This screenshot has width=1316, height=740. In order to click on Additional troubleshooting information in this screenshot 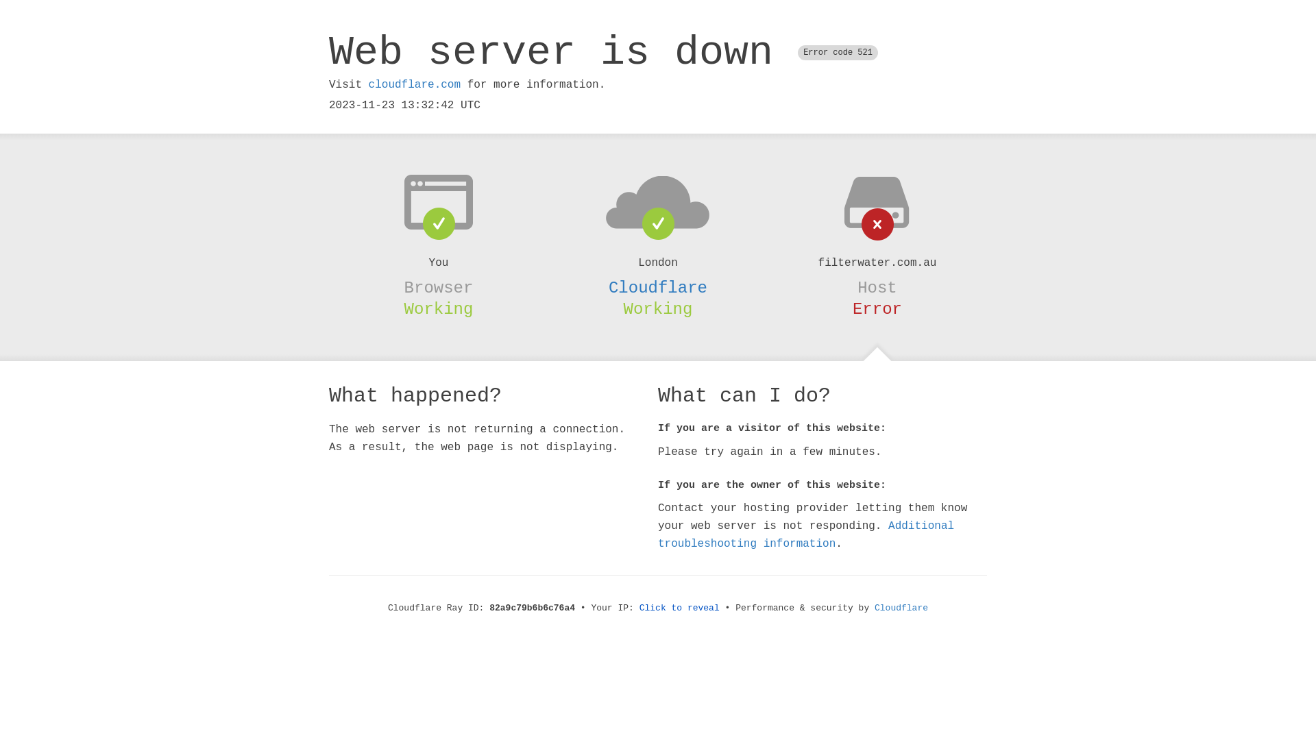, I will do `click(806, 534)`.